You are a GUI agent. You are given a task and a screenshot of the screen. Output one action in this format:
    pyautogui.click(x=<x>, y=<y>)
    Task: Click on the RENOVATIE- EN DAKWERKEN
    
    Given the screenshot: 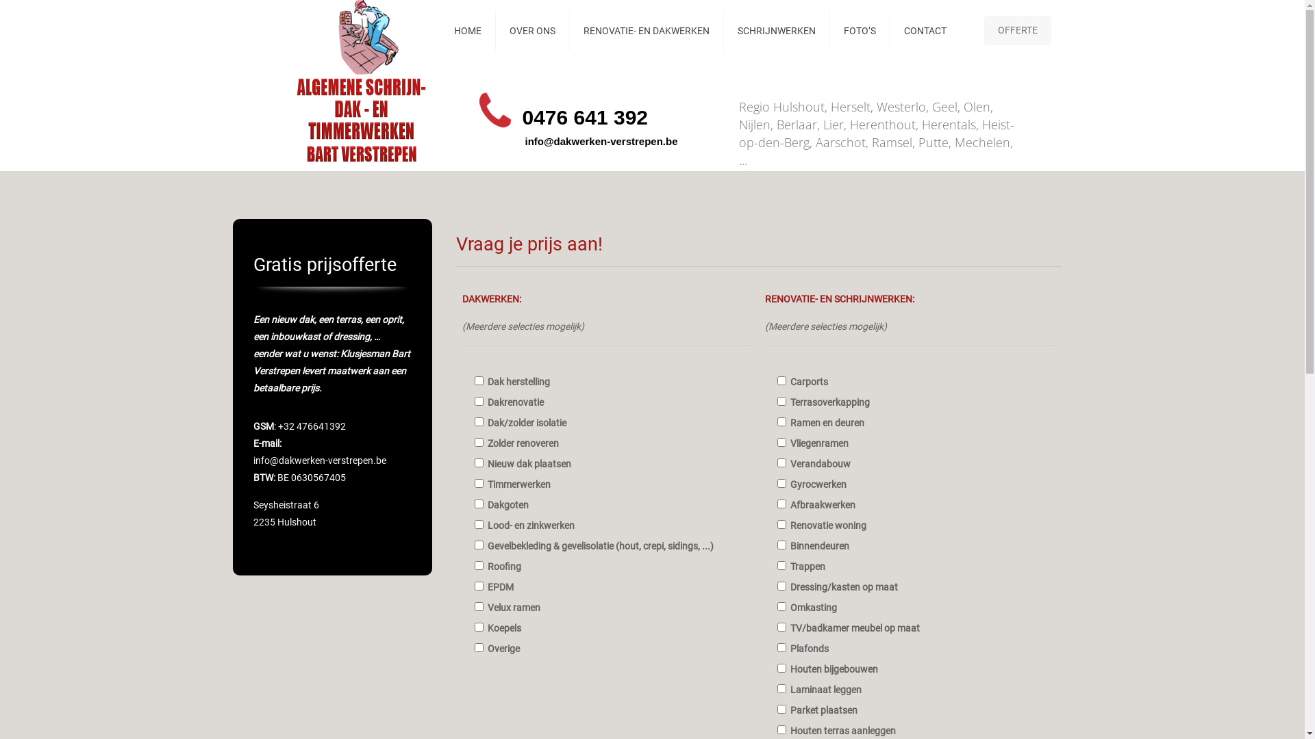 What is the action you would take?
    pyautogui.click(x=647, y=31)
    